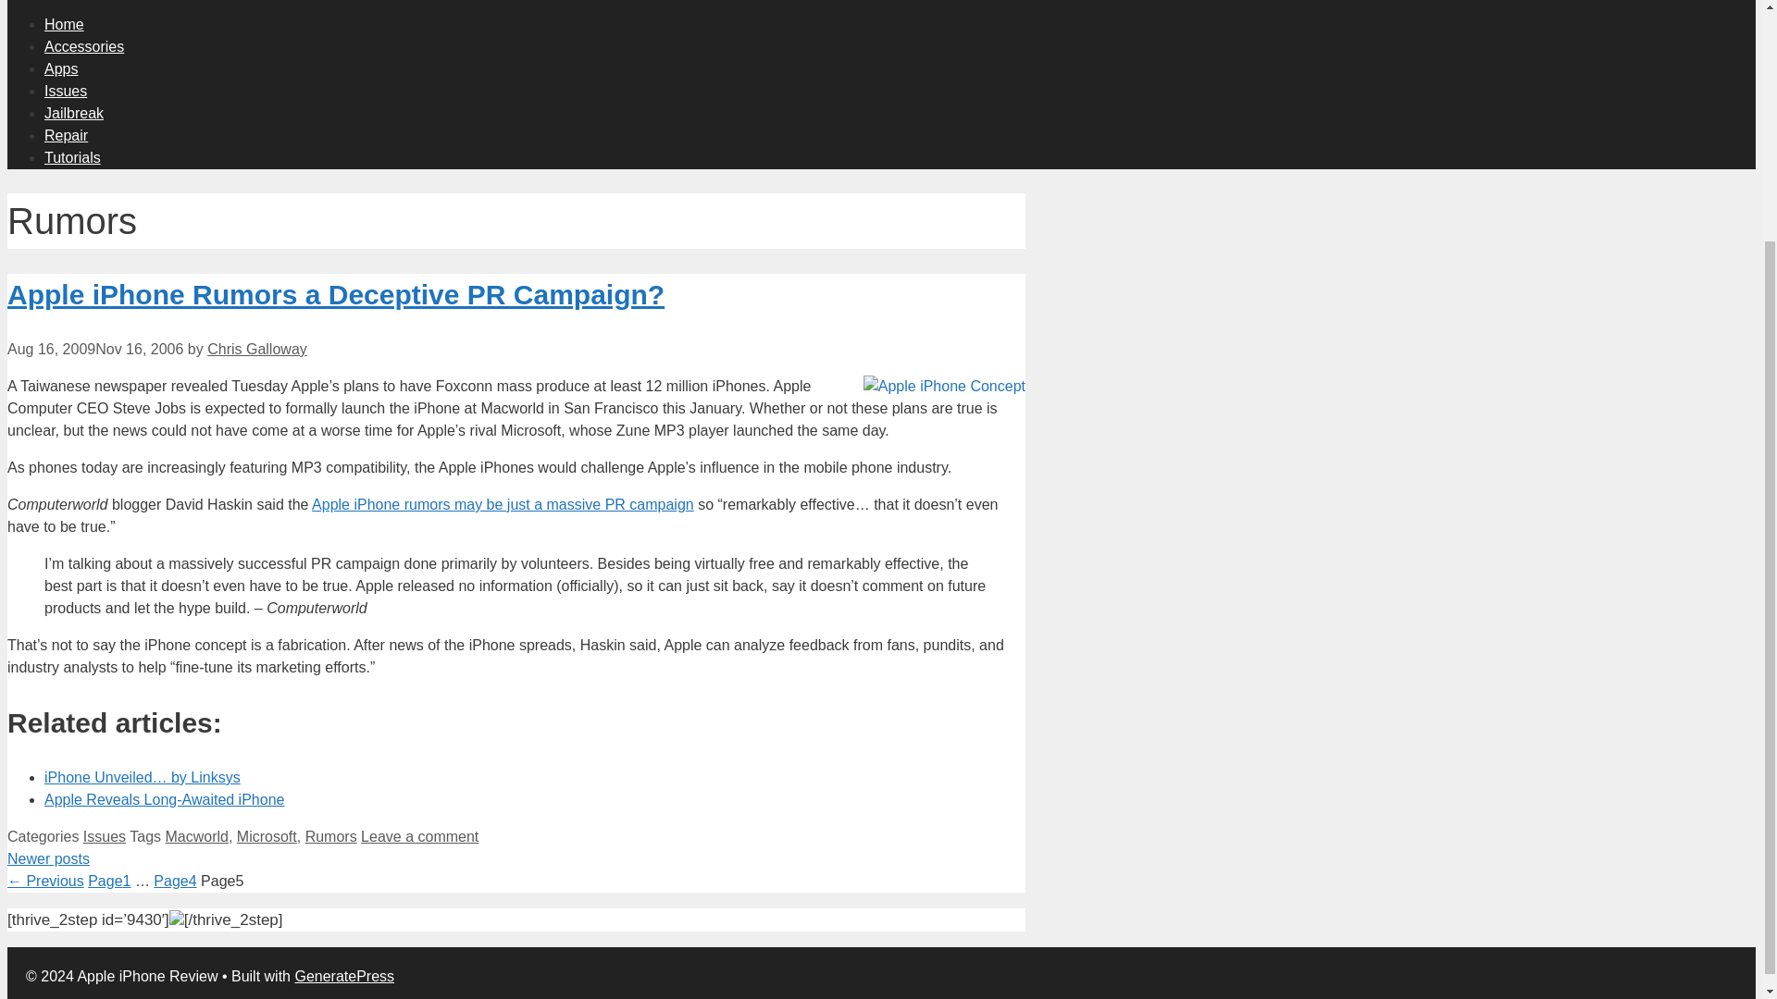  What do you see at coordinates (257, 349) in the screenshot?
I see `Chris Galloway` at bounding box center [257, 349].